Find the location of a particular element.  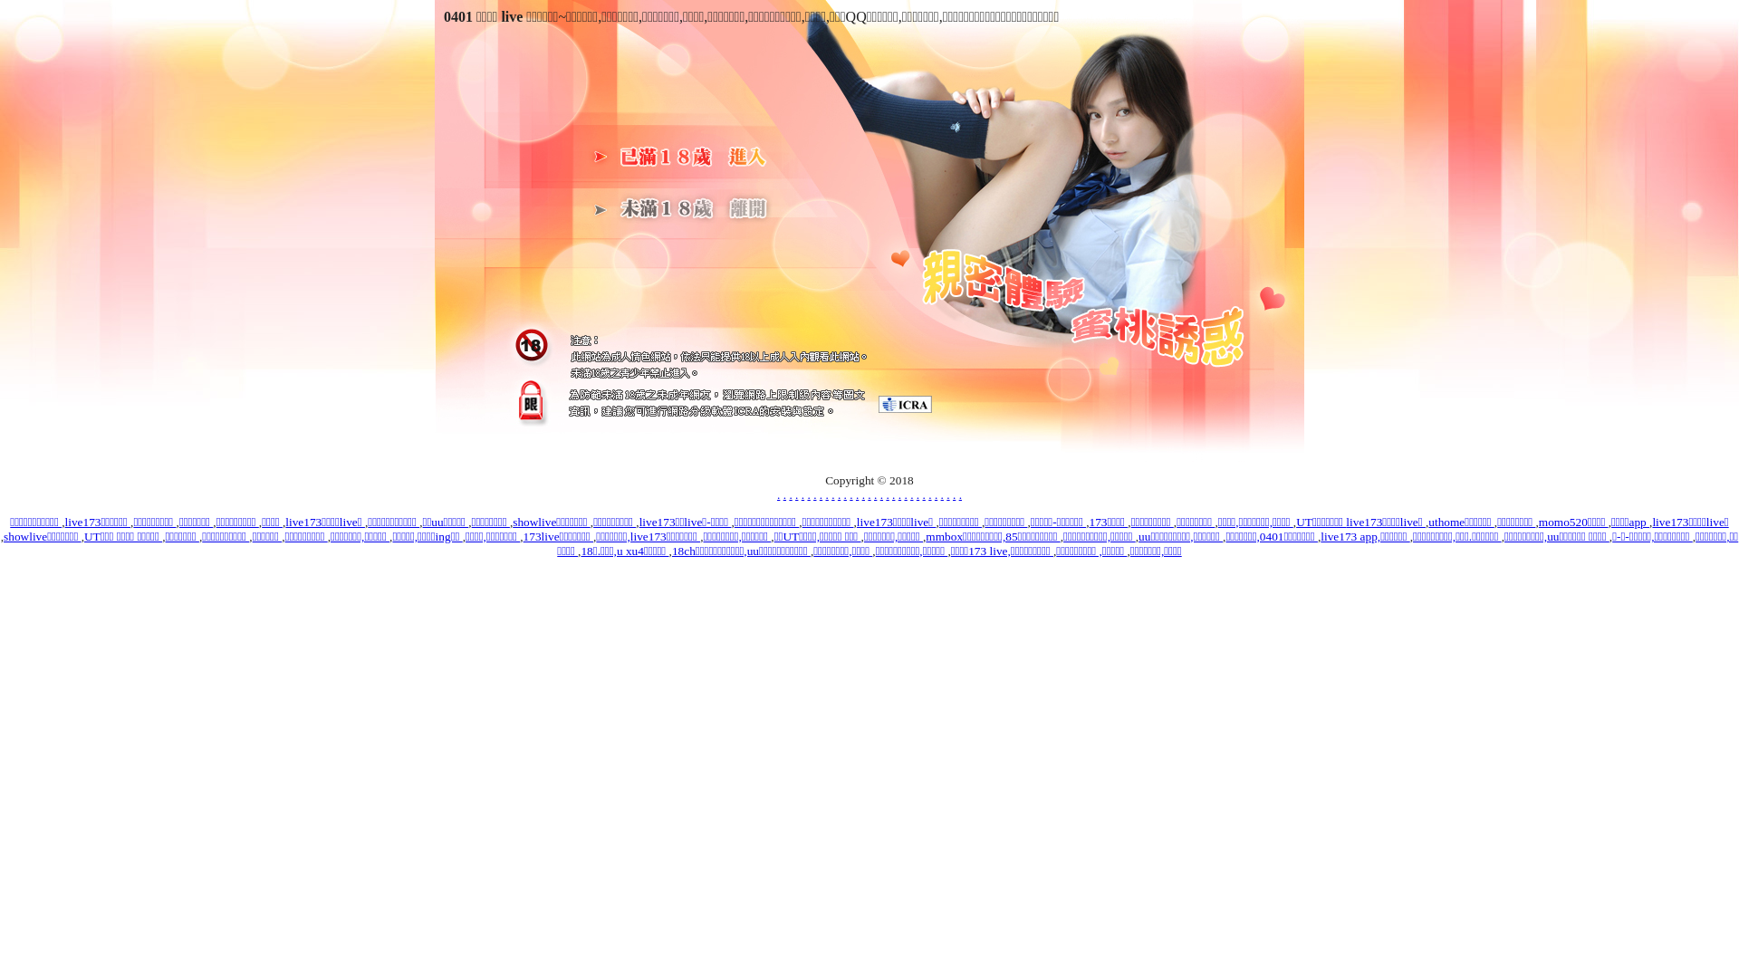

. is located at coordinates (882, 494).